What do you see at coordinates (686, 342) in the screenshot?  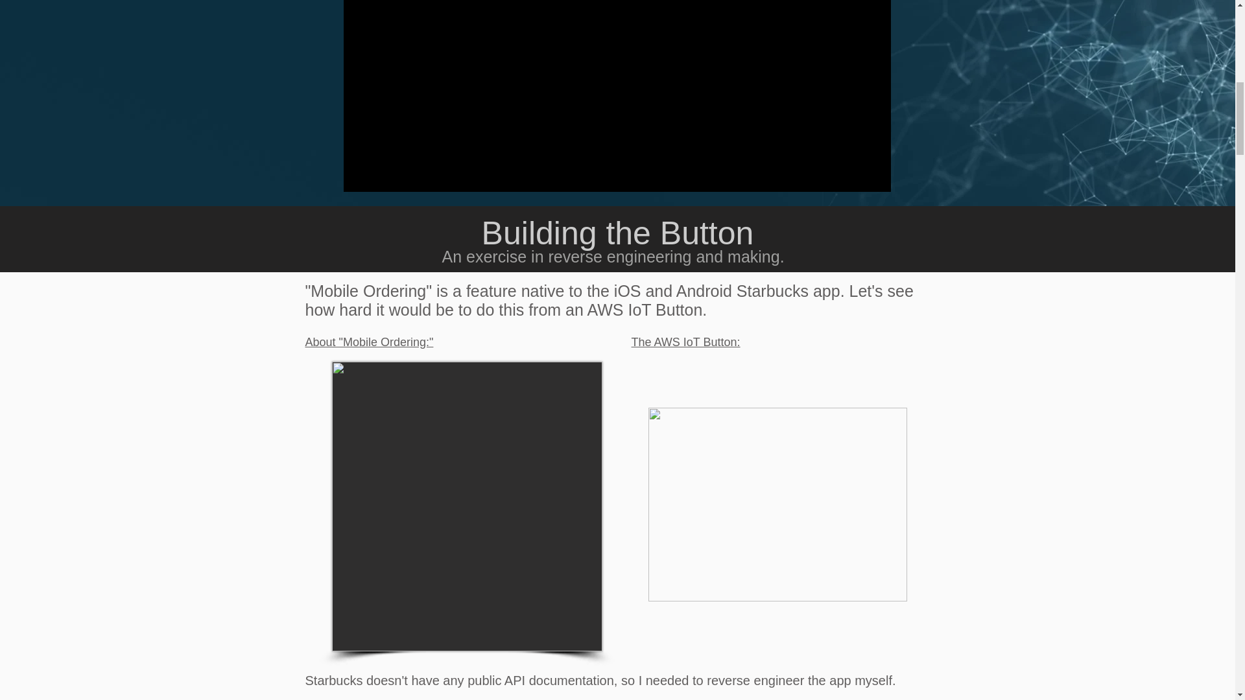 I see `The AWS IoT Button:` at bounding box center [686, 342].